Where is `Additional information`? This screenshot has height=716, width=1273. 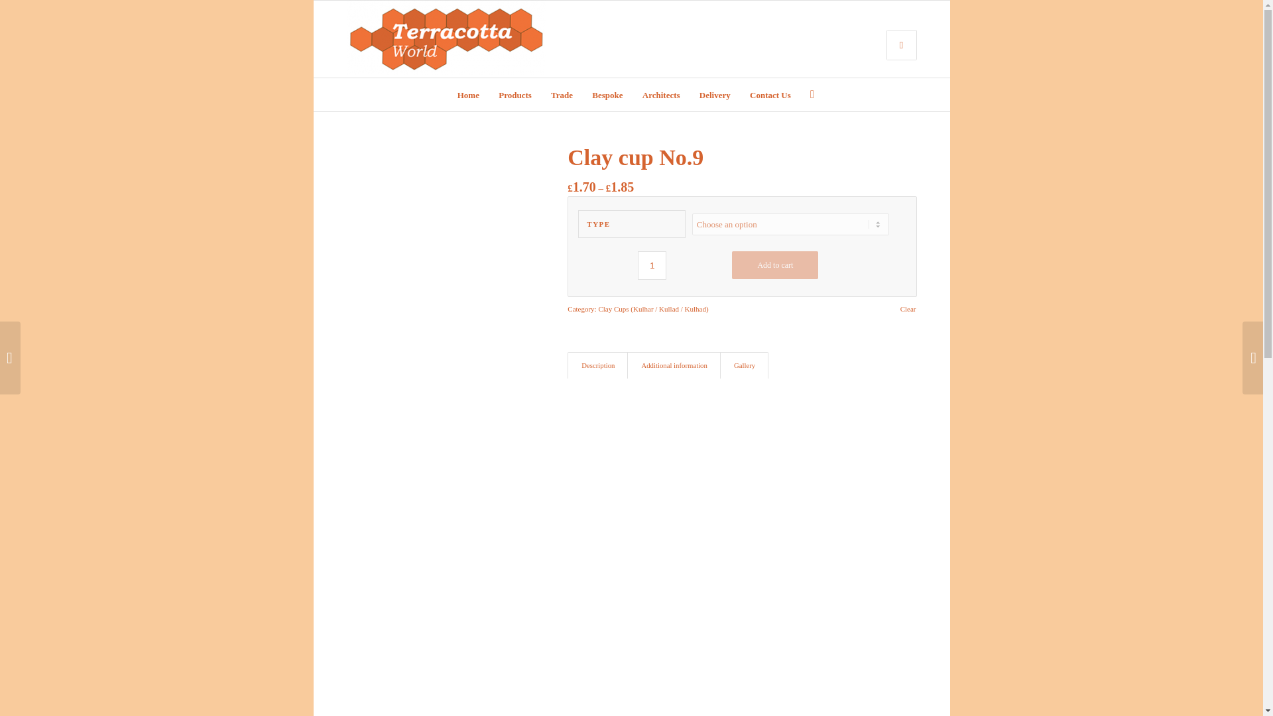 Additional information is located at coordinates (674, 366).